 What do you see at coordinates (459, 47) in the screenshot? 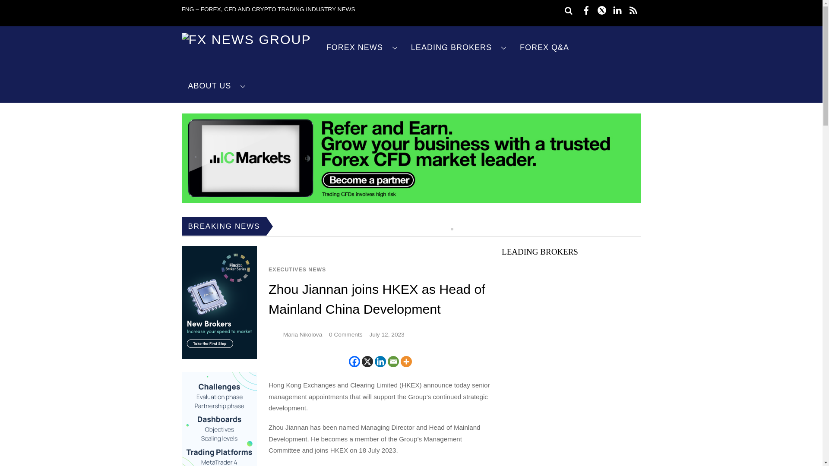
I see `LEADING BROKERS` at bounding box center [459, 47].